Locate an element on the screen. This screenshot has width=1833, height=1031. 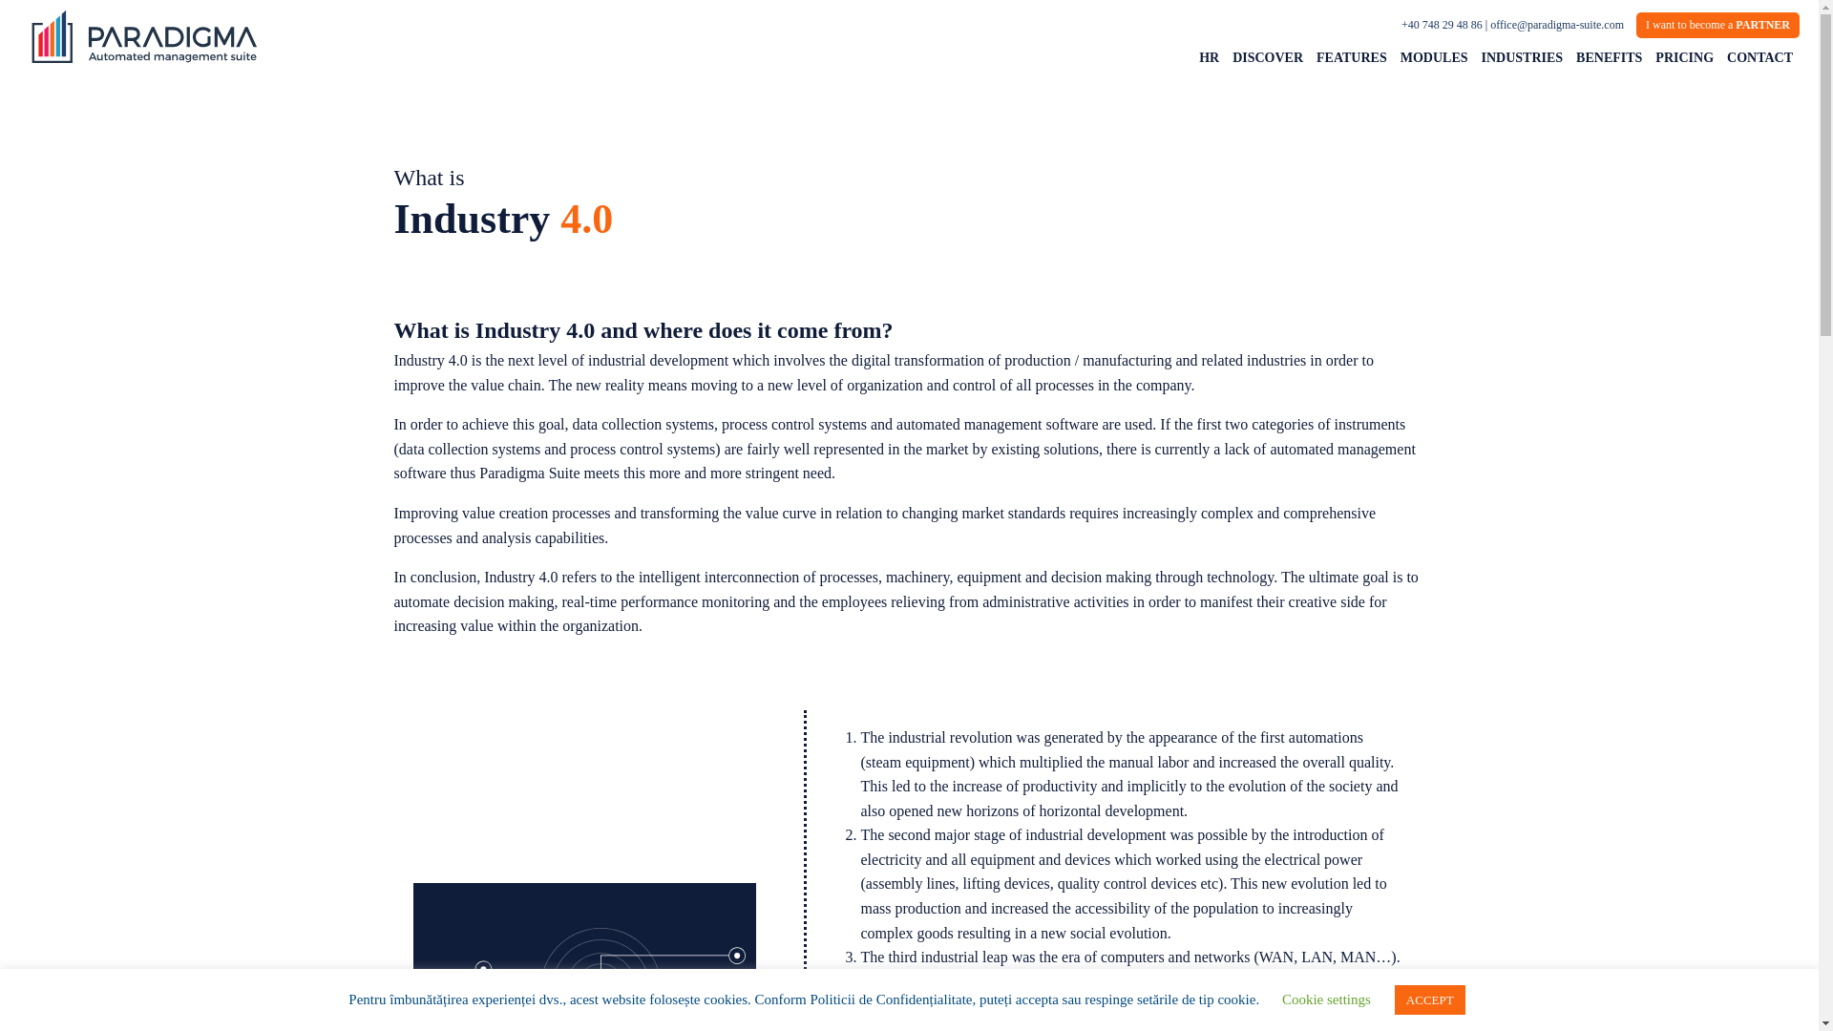
CONTACT is located at coordinates (1760, 57).